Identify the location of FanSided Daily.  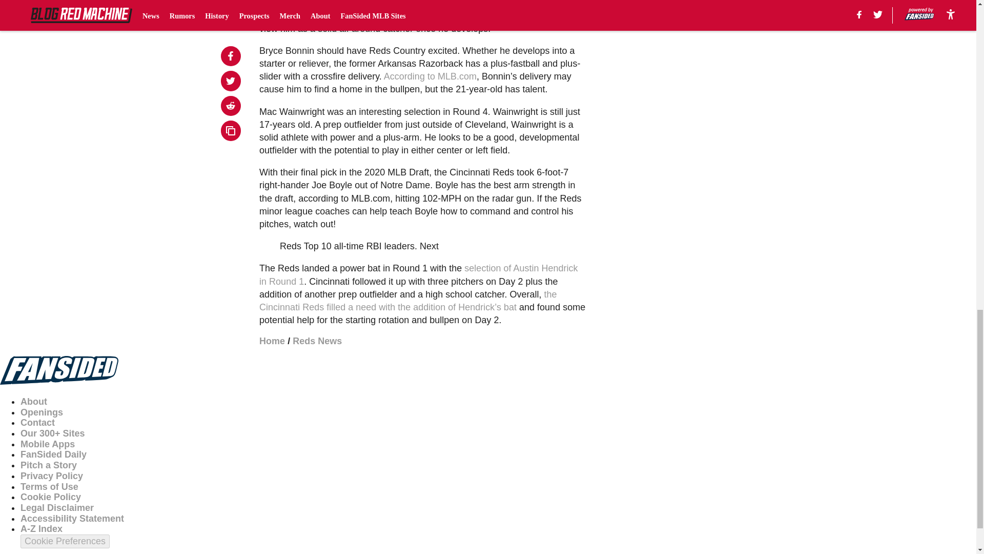
(53, 454).